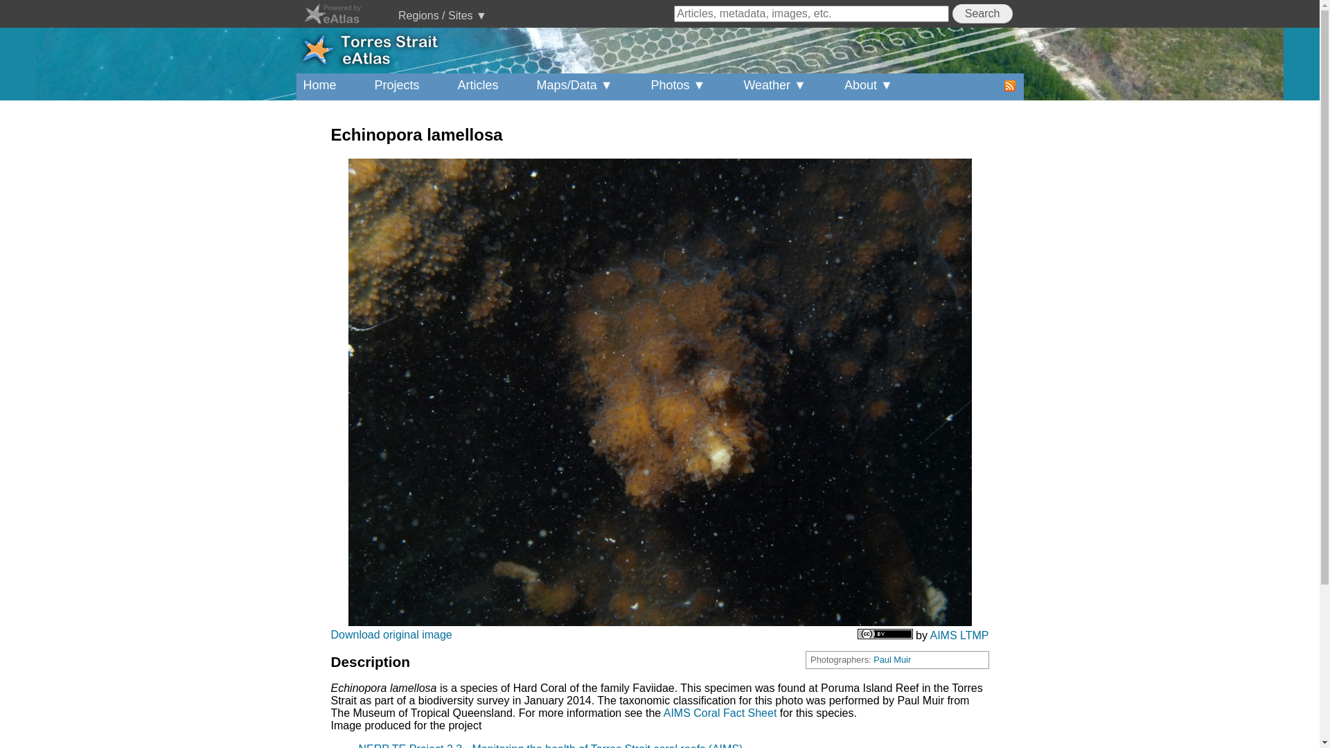 The image size is (1330, 748). What do you see at coordinates (330, 87) in the screenshot?
I see `Home` at bounding box center [330, 87].